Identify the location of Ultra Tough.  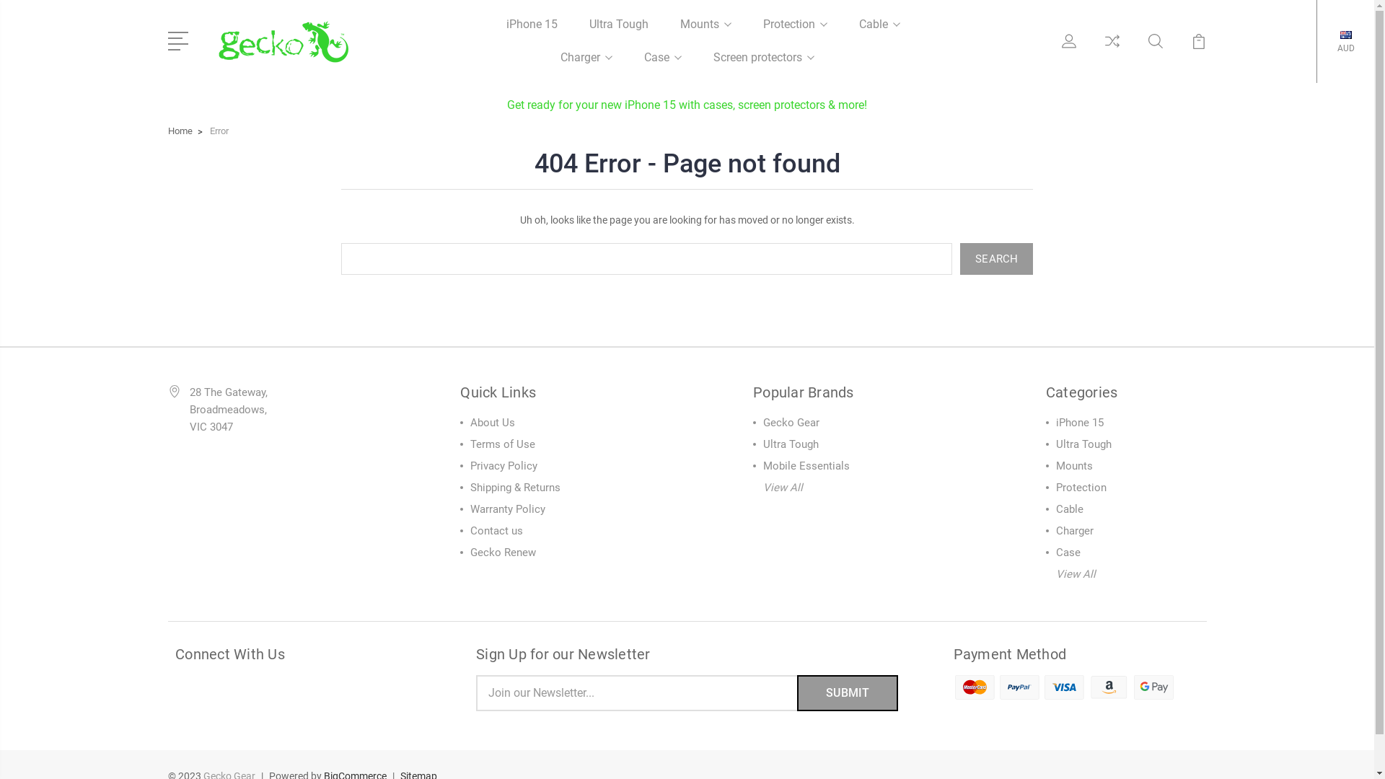
(1083, 443).